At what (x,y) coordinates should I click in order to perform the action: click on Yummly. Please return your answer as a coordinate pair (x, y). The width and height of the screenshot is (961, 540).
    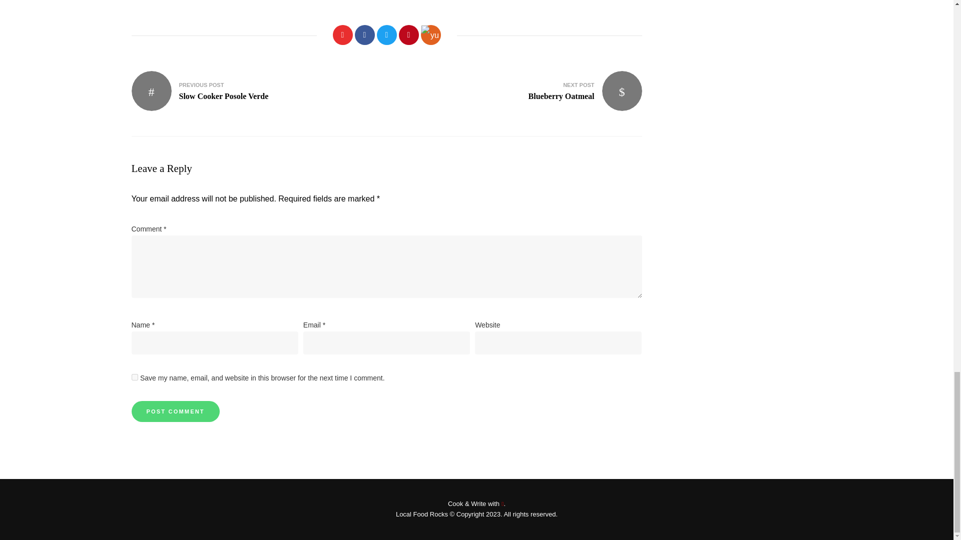
    Looking at the image, I should click on (175, 411).